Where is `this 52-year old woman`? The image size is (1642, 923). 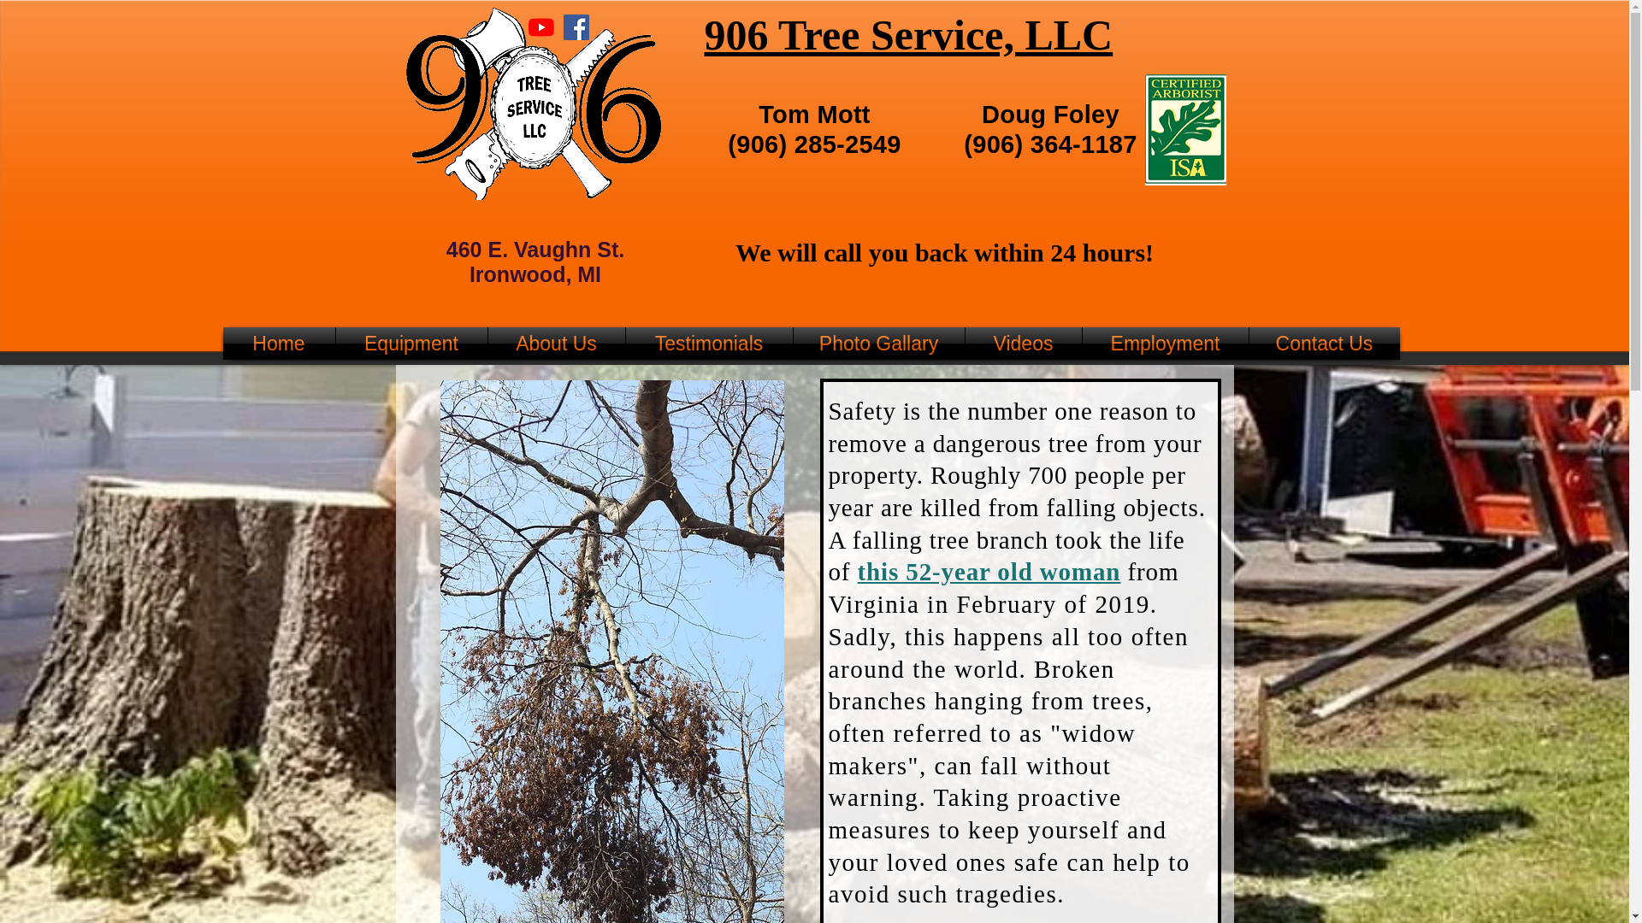 this 52-year old woman is located at coordinates (989, 571).